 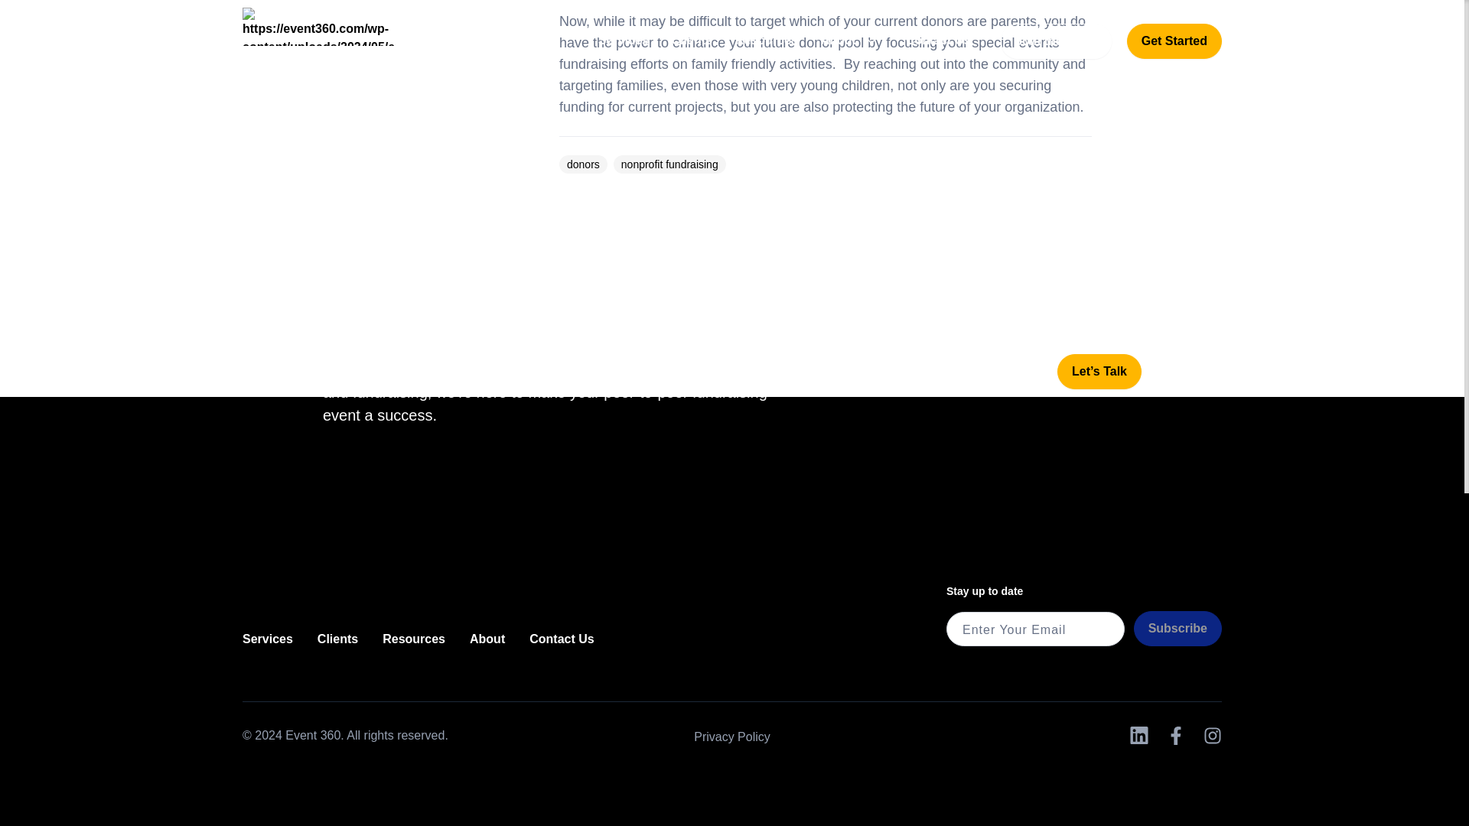 I want to click on Services, so click(x=267, y=639).